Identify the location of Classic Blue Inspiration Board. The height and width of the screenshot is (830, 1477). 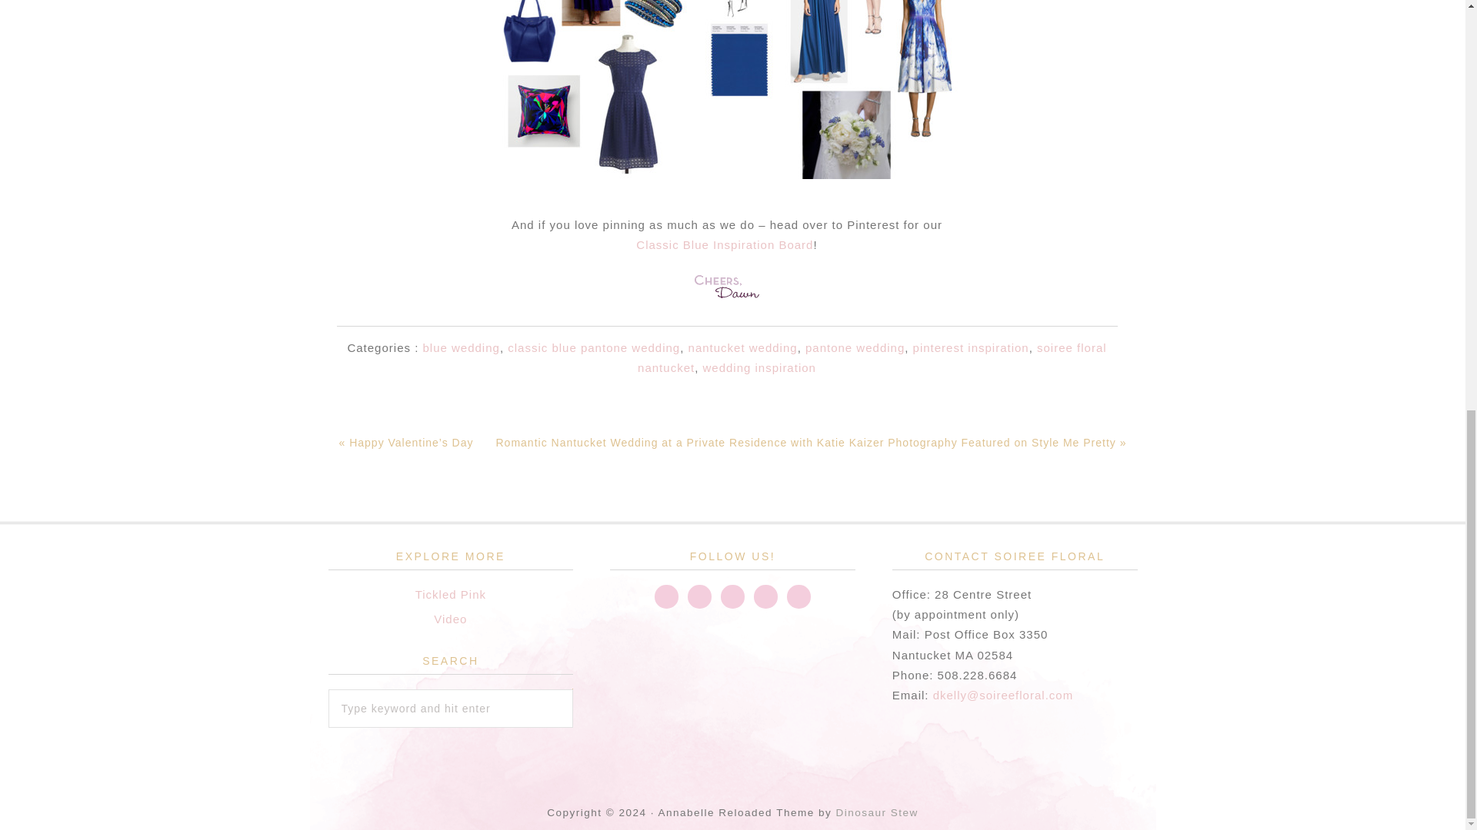
(725, 244).